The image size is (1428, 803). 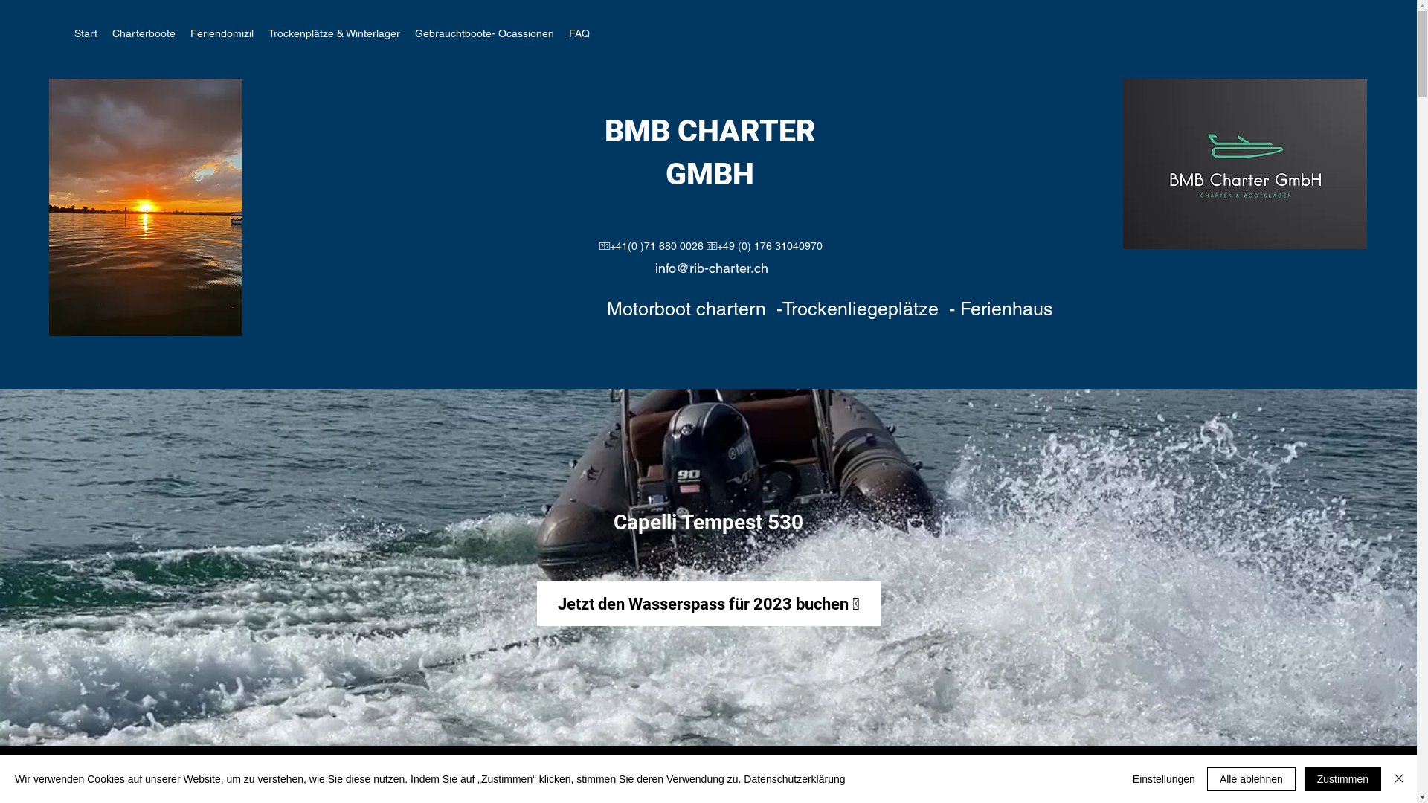 What do you see at coordinates (222, 33) in the screenshot?
I see `Feriendomizil` at bounding box center [222, 33].